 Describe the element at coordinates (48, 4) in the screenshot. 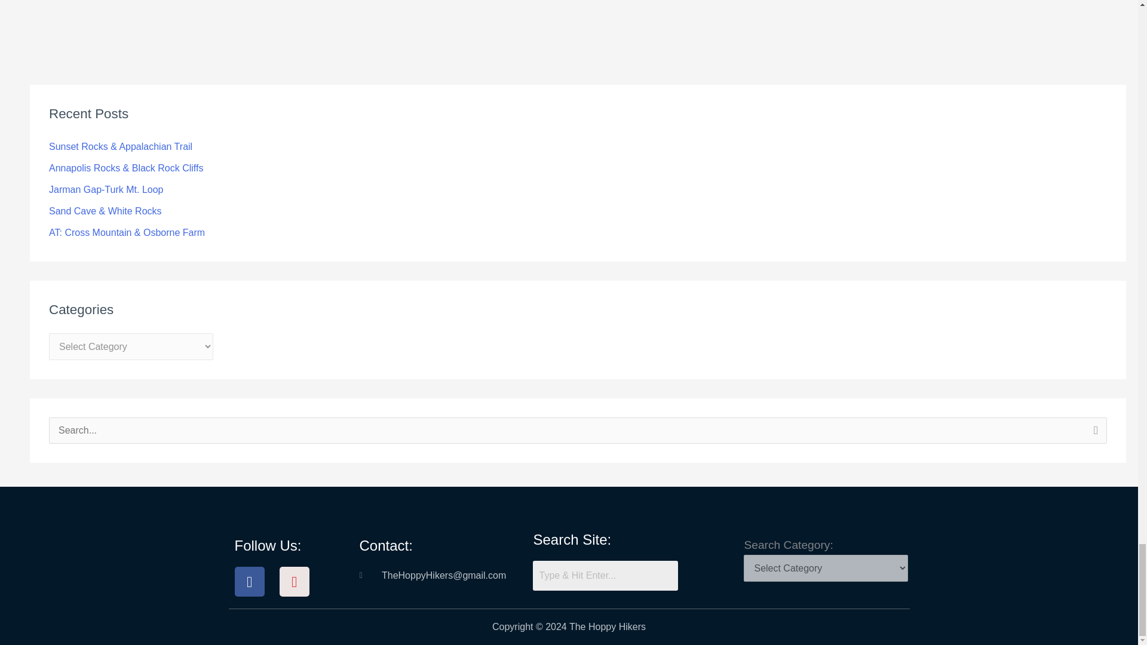

I see `Rapidan Camp Loop` at that location.